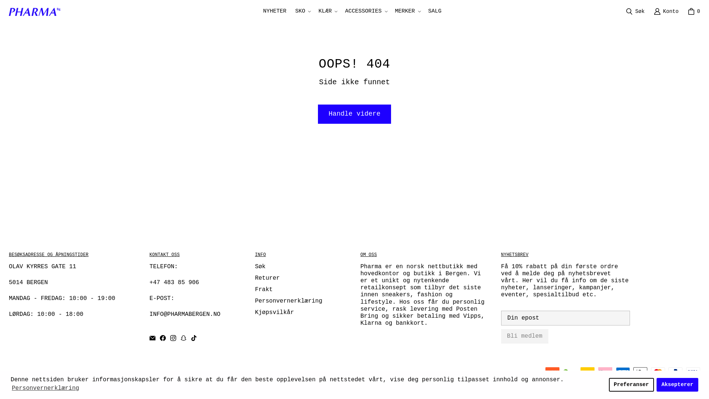  I want to click on American Express, so click(623, 372).